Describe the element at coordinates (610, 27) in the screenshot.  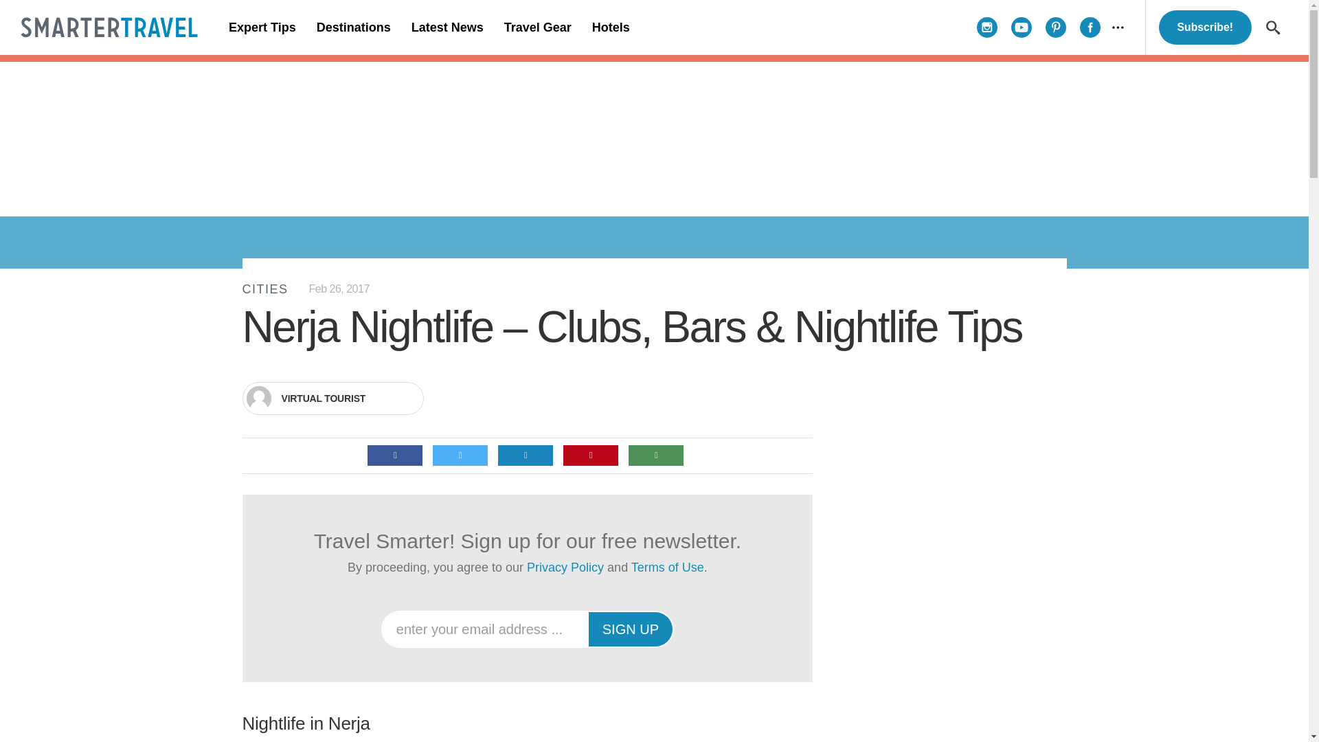
I see `Hotels` at that location.